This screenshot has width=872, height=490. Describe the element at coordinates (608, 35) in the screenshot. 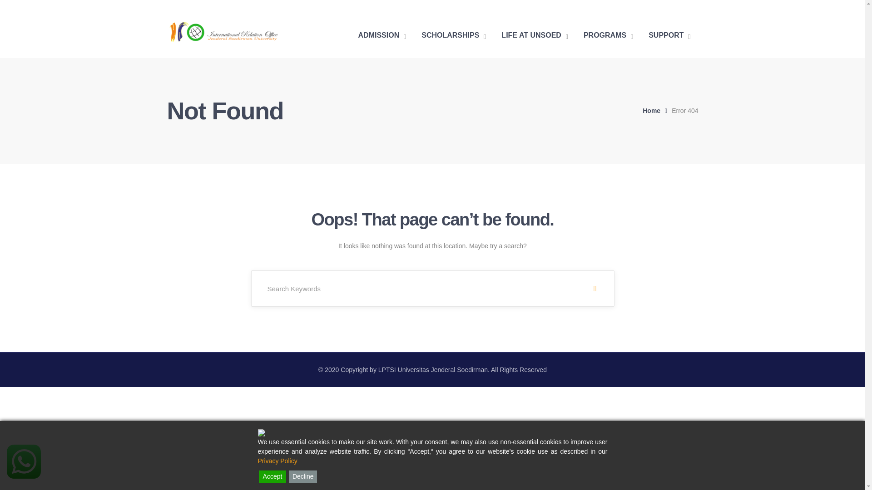

I see `PROGRAMS` at that location.